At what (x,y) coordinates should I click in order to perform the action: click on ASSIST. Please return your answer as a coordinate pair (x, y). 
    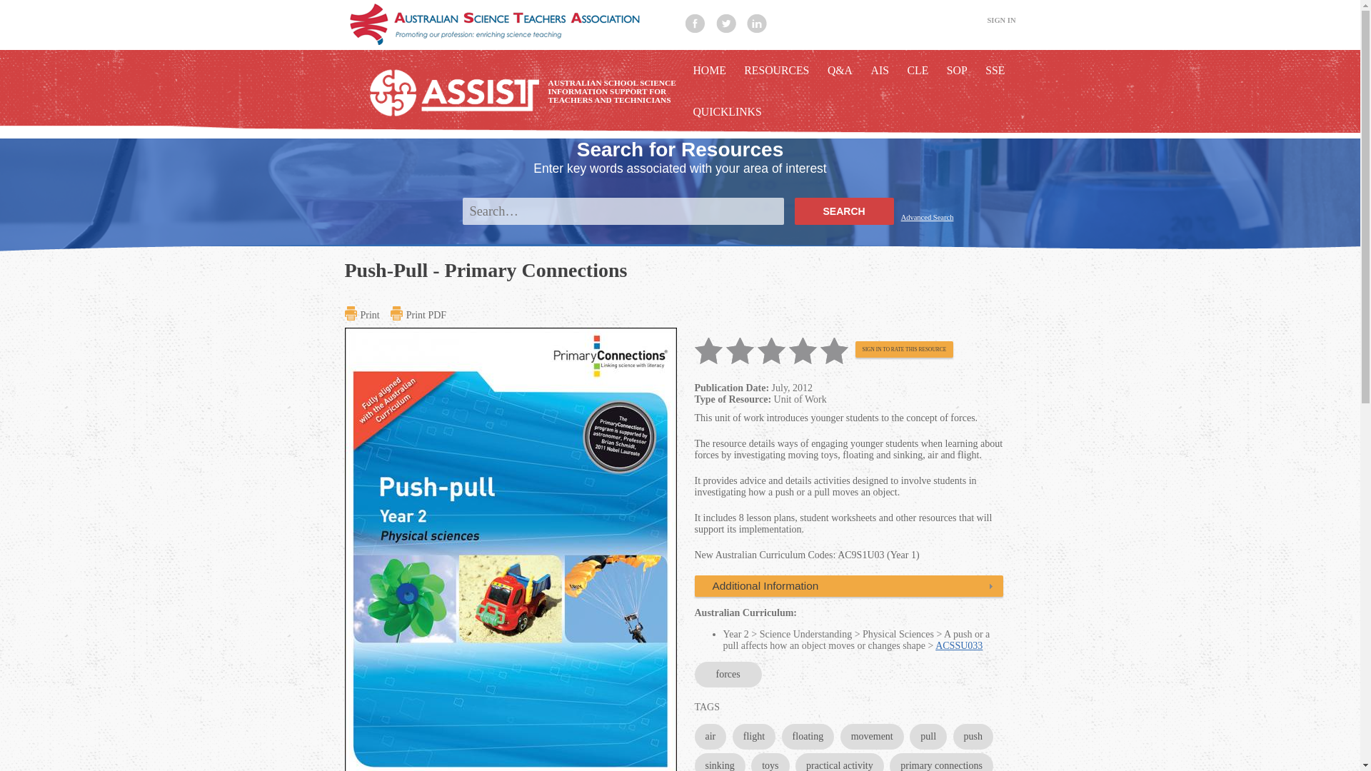
    Looking at the image, I should click on (508, 26).